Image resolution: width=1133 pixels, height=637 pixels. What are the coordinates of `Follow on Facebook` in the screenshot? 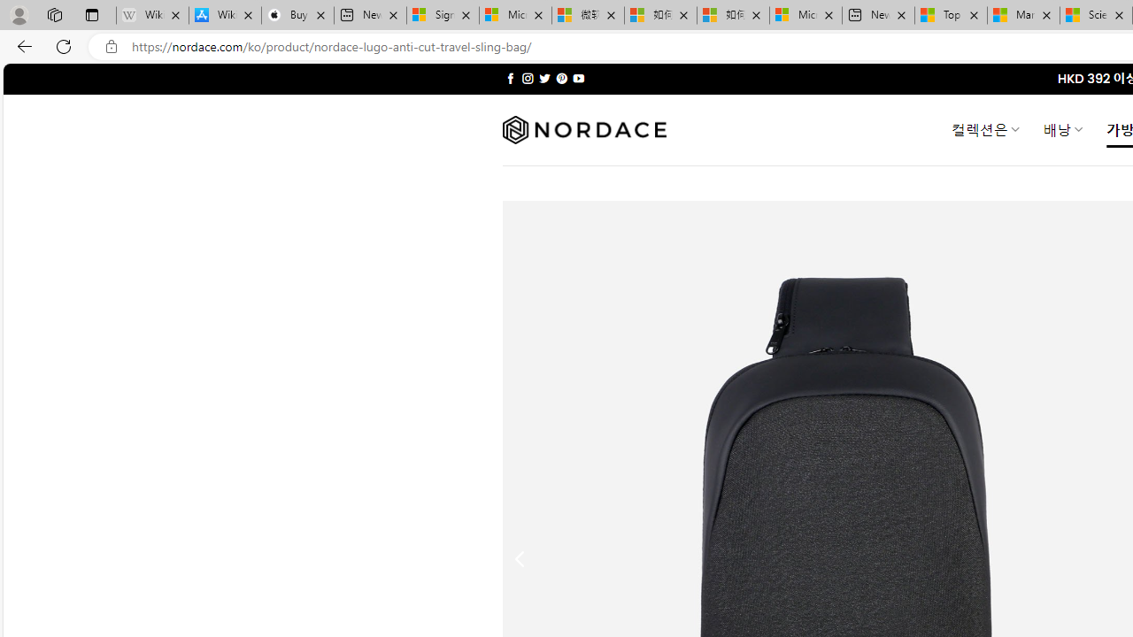 It's located at (510, 78).